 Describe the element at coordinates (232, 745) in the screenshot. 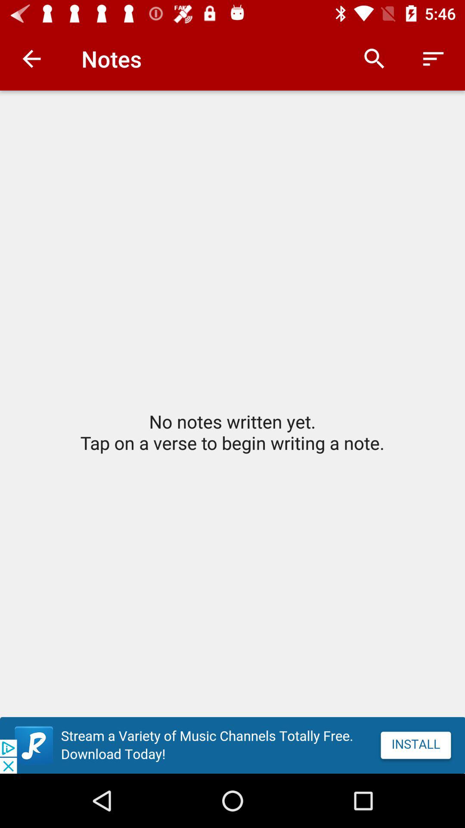

I see `open advertisement` at that location.